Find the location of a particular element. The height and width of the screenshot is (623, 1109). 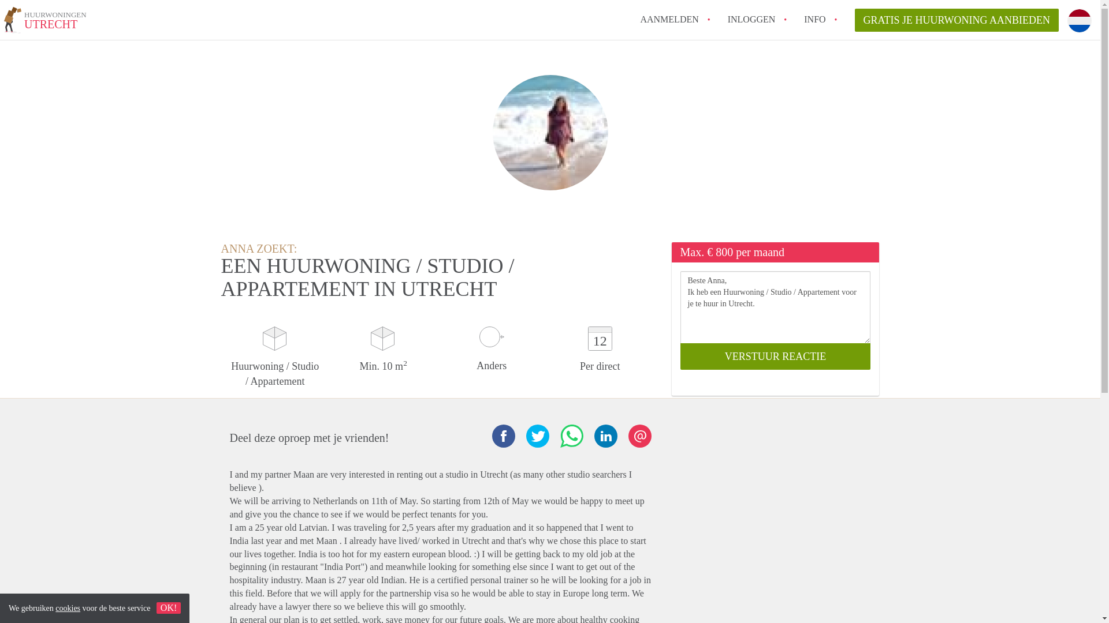

Aanmelden voor een nieuw account is located at coordinates (669, 19).